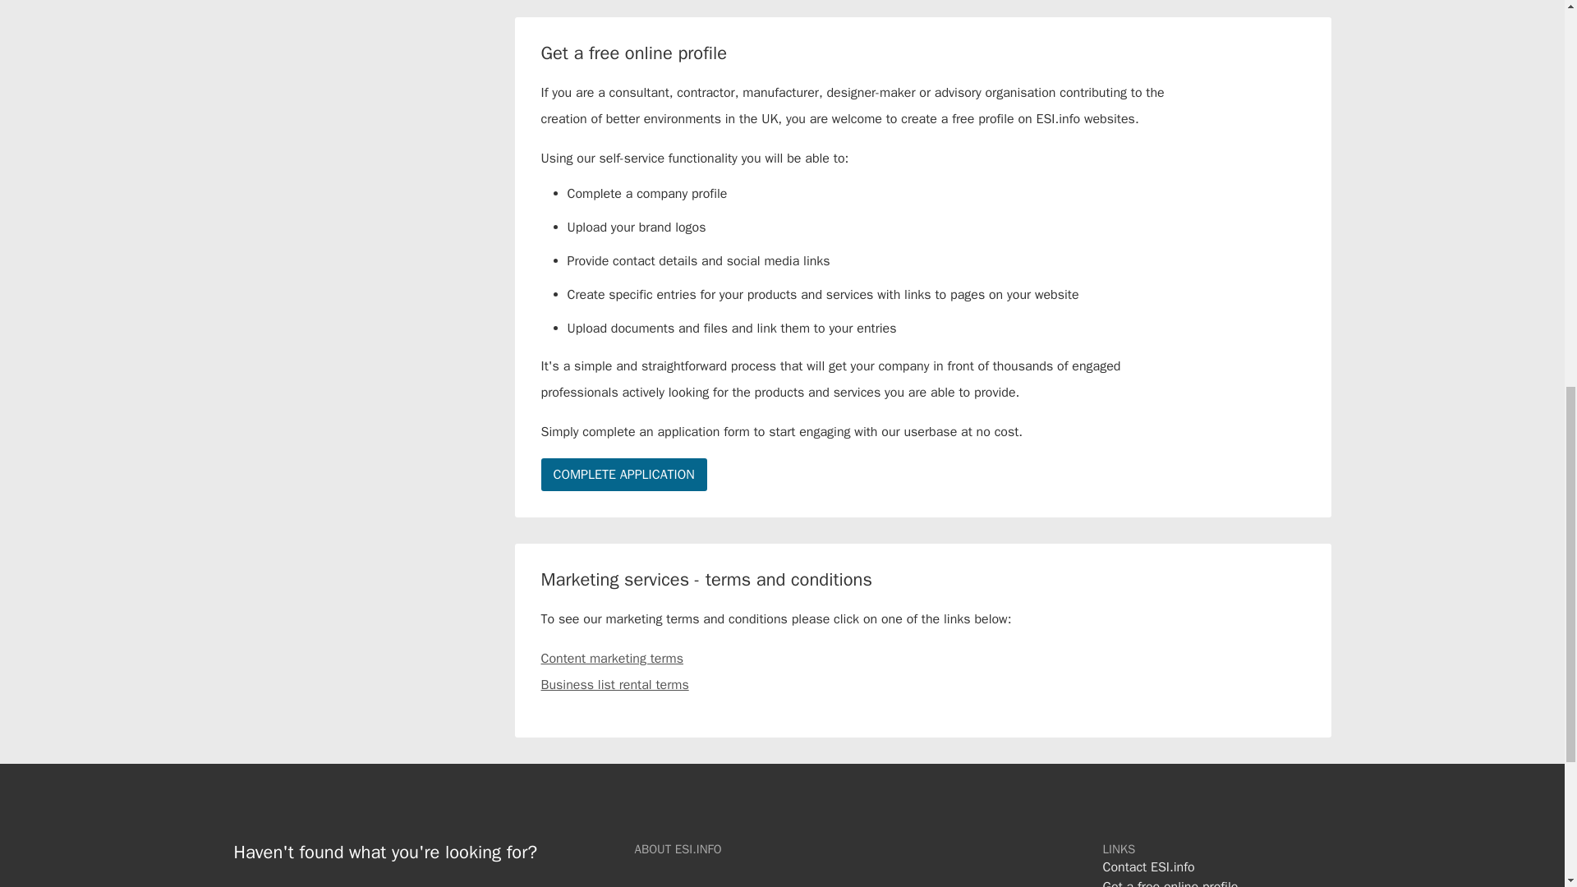  What do you see at coordinates (614, 684) in the screenshot?
I see `Business list rental terms` at bounding box center [614, 684].